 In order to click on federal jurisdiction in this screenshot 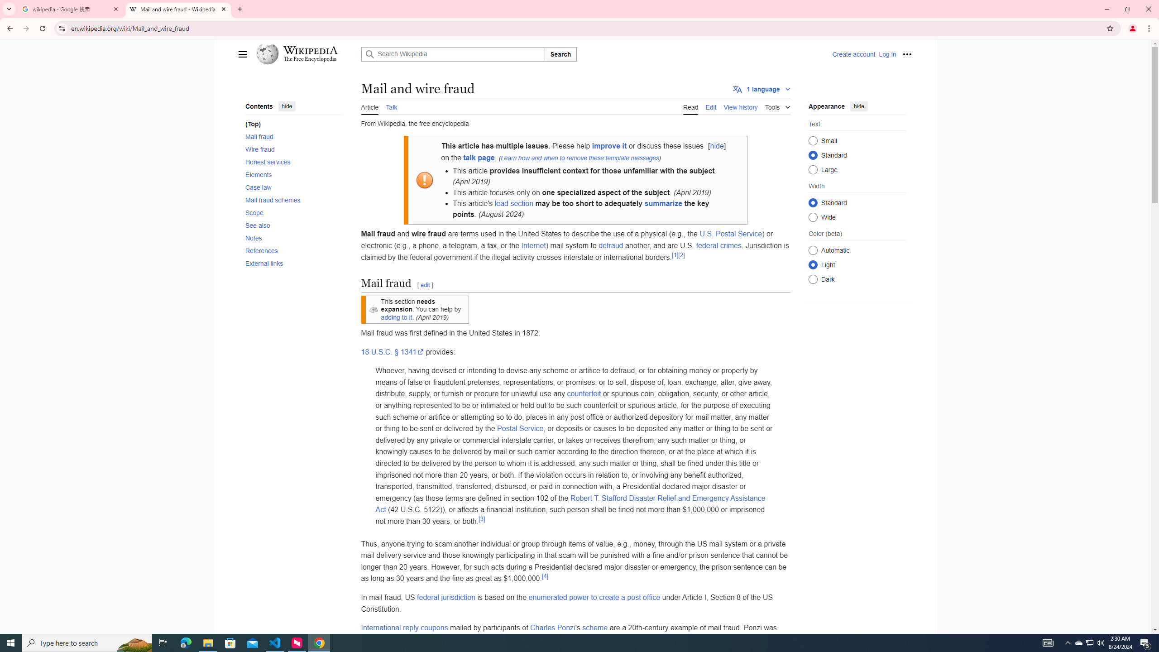, I will do `click(446, 597)`.